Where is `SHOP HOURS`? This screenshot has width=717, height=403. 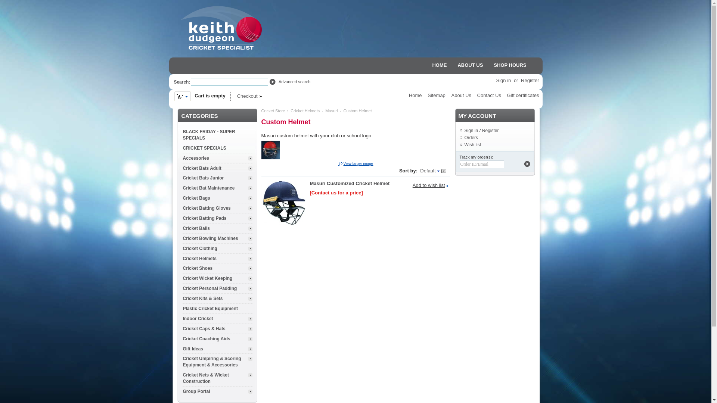 SHOP HOURS is located at coordinates (510, 65).